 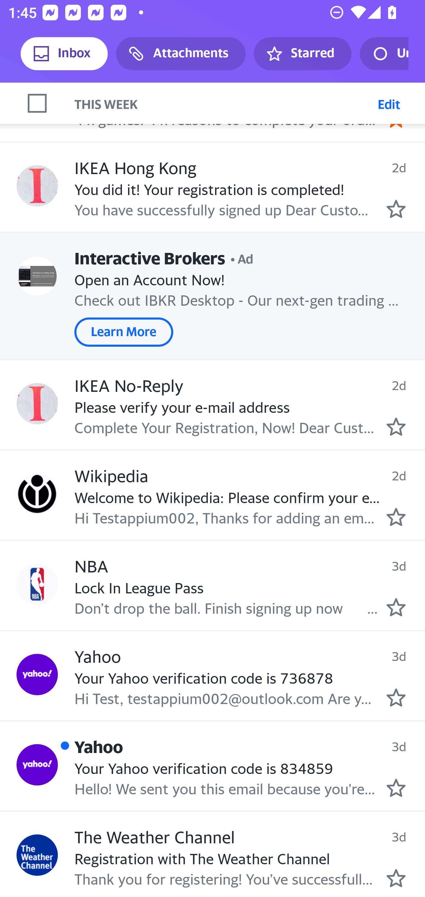 I want to click on Profile
Yahoo, so click(x=37, y=675).